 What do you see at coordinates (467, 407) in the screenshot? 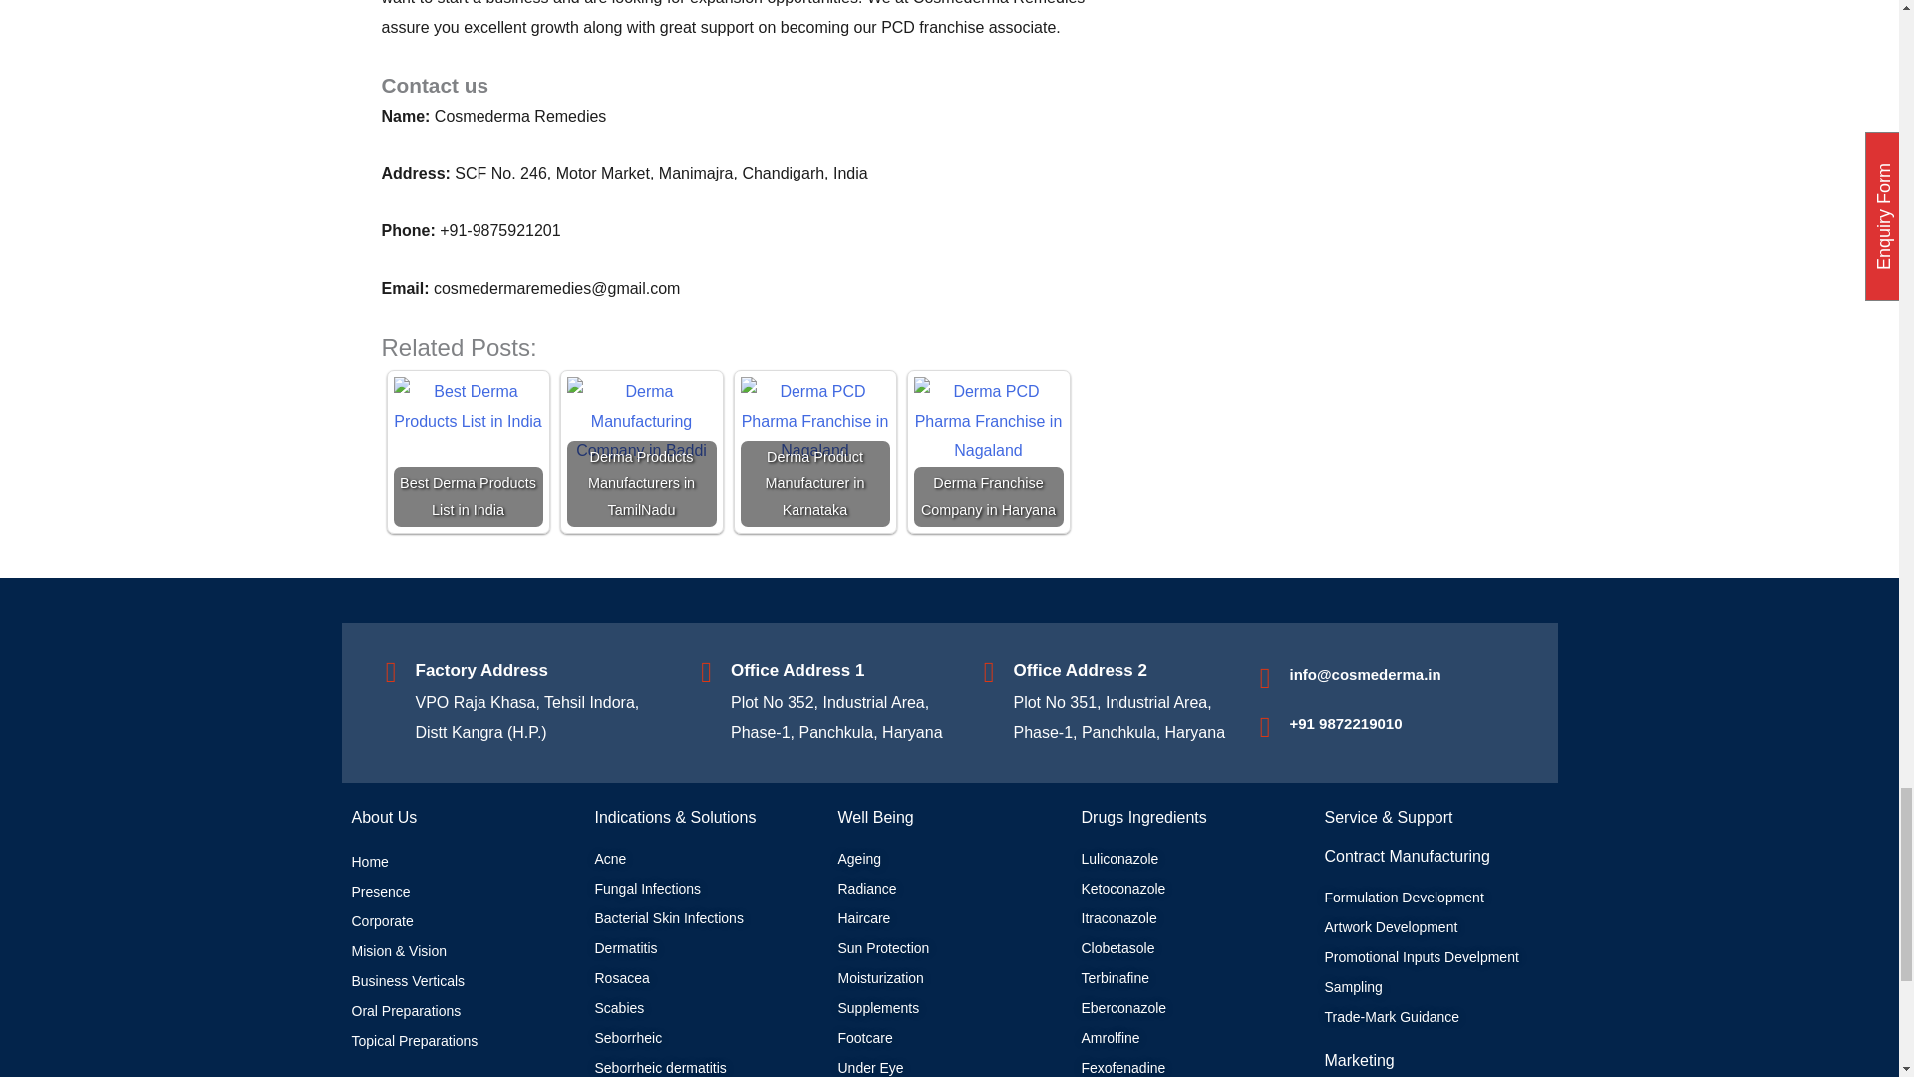
I see `Best Derma Products List in India` at bounding box center [467, 407].